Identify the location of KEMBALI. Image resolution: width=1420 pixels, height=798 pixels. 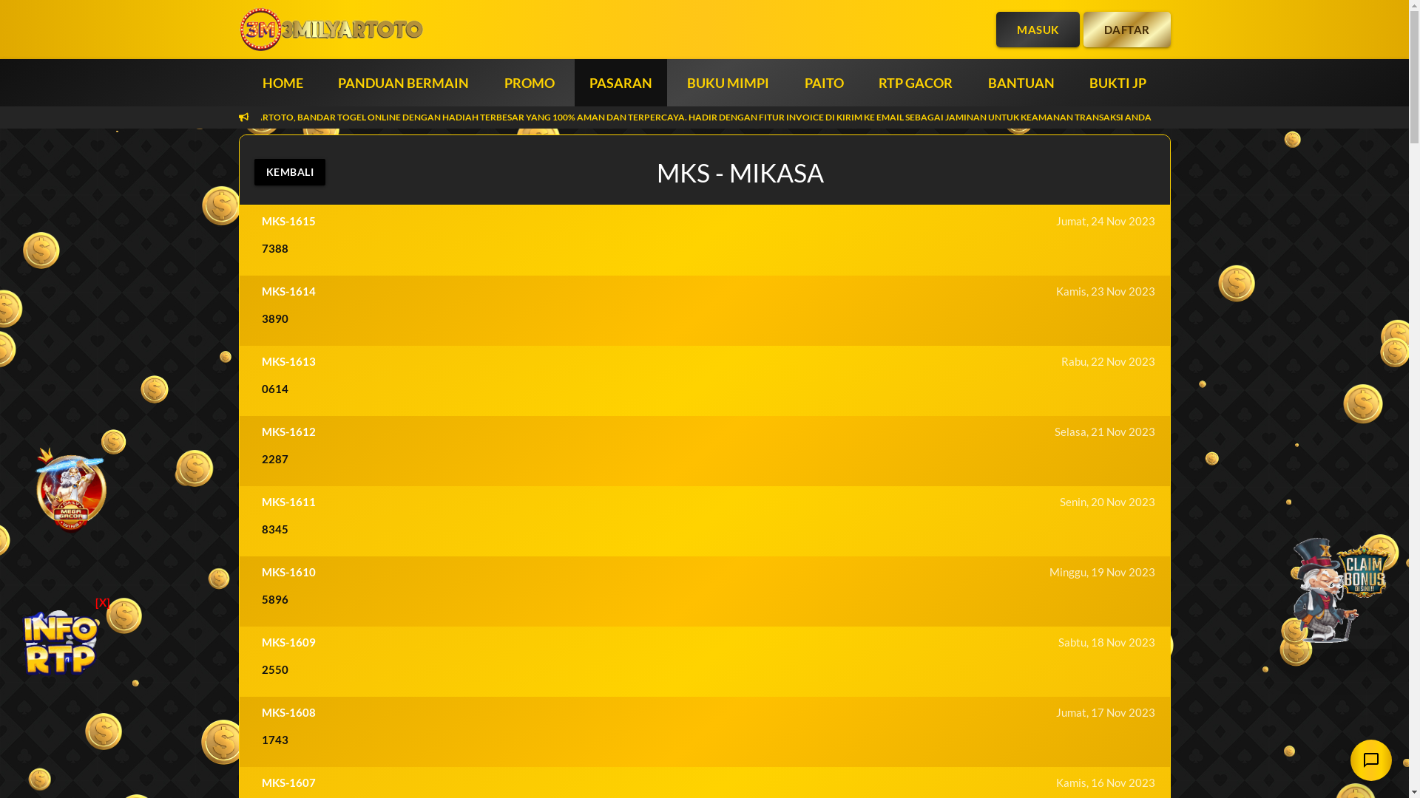
(290, 172).